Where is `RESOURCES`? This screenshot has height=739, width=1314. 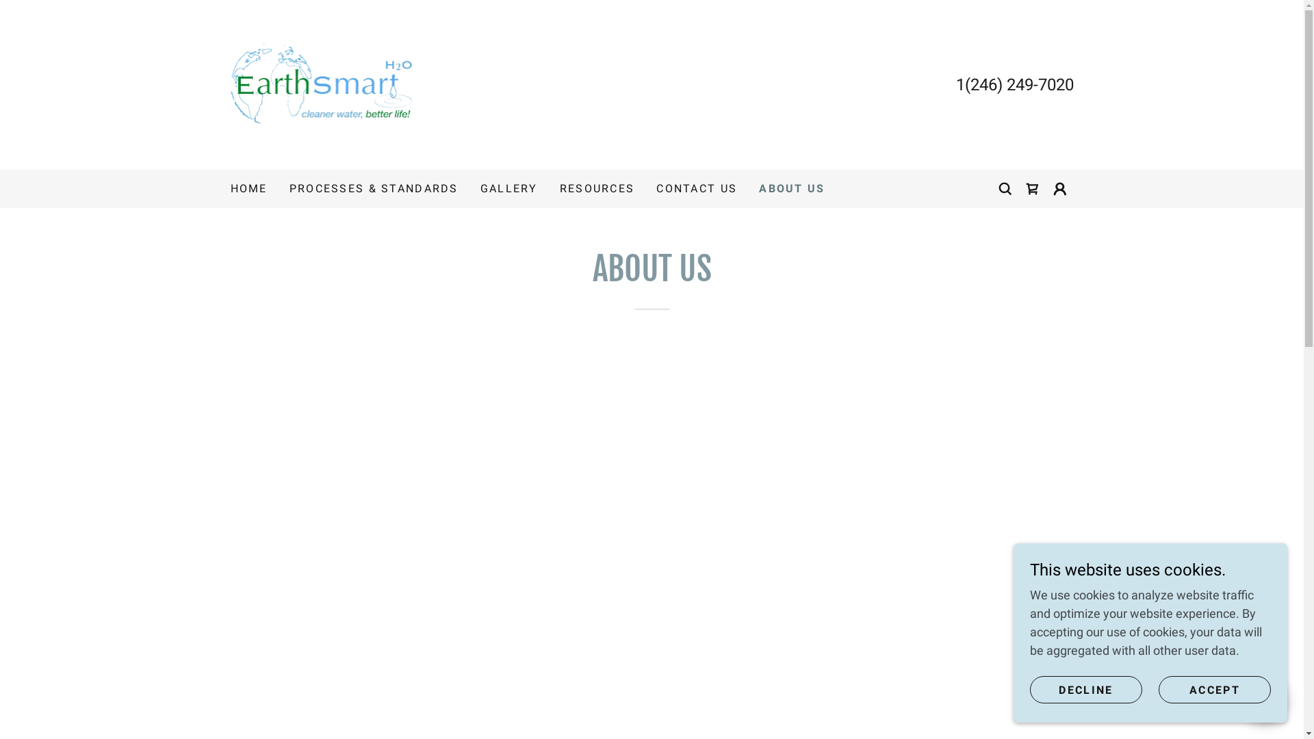
RESOURCES is located at coordinates (597, 189).